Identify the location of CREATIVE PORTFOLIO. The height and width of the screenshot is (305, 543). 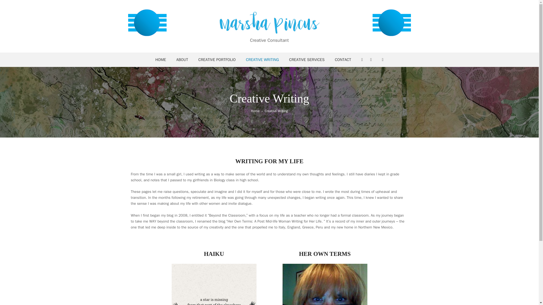
(217, 60).